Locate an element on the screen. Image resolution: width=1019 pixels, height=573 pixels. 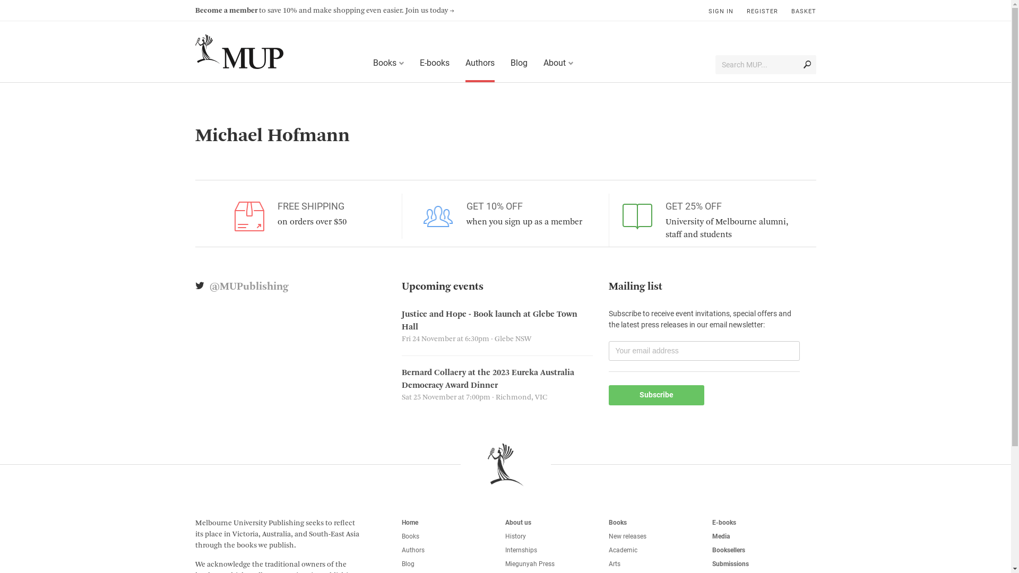
Miegunyah Press is located at coordinates (530, 564).